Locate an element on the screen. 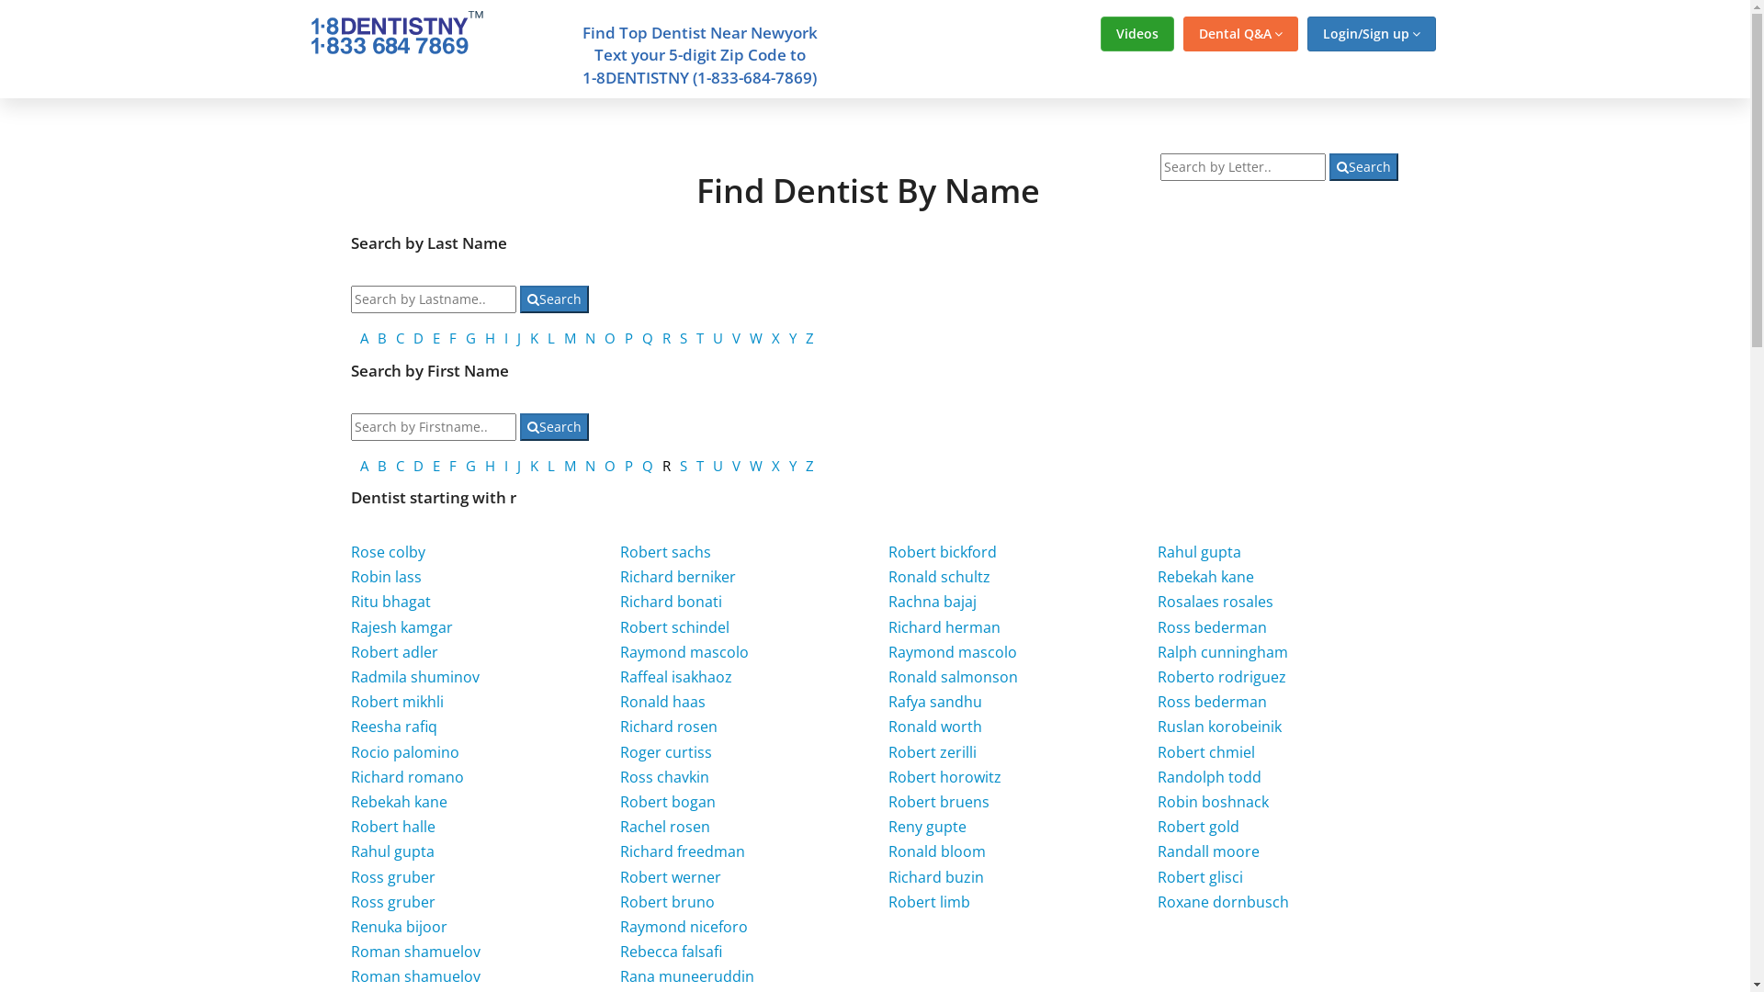 This screenshot has height=992, width=1764. J is located at coordinates (519, 466).